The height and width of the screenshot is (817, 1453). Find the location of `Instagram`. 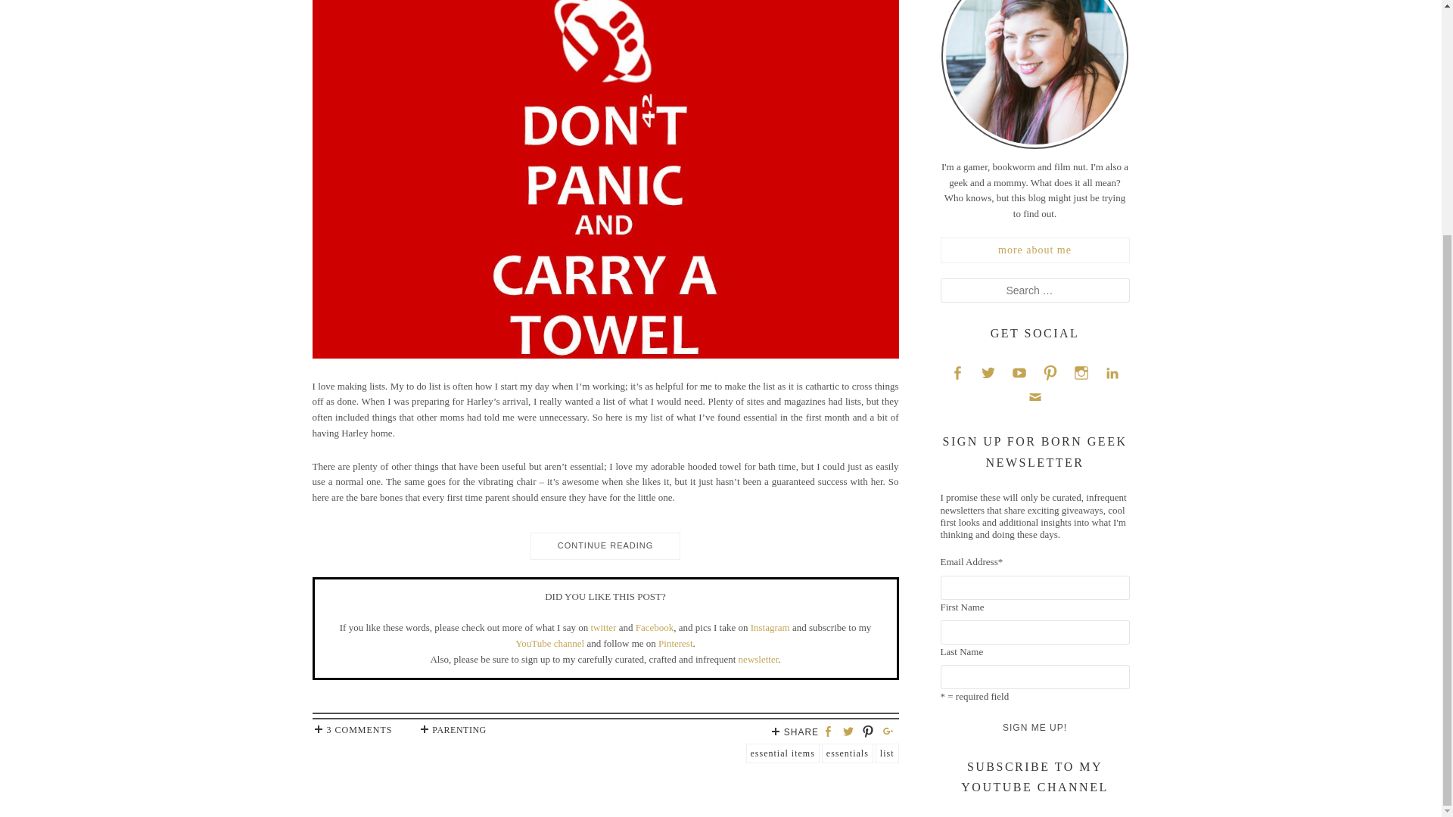

Instagram is located at coordinates (770, 627).